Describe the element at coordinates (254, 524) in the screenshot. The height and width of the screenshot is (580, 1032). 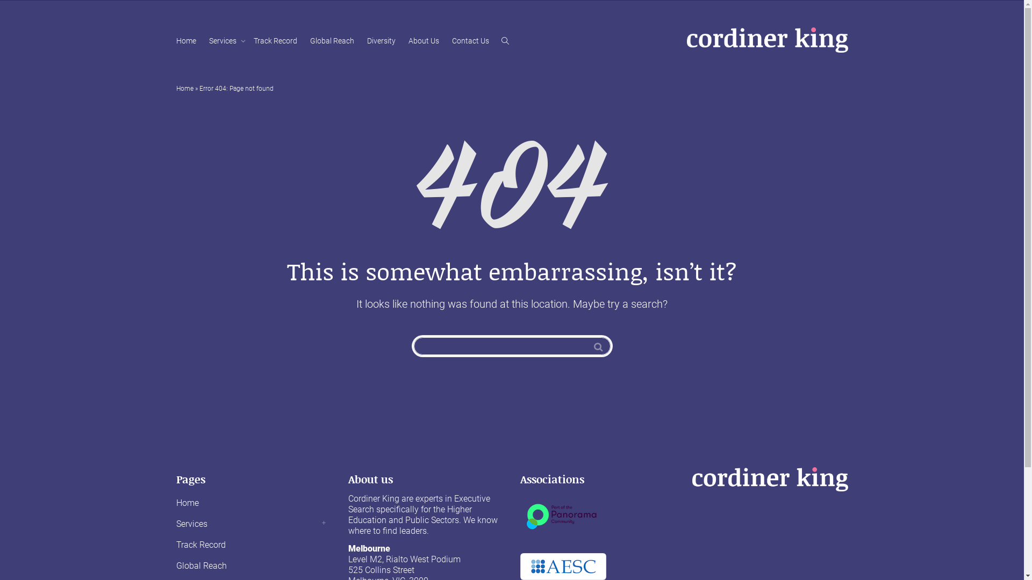
I see `Services` at that location.